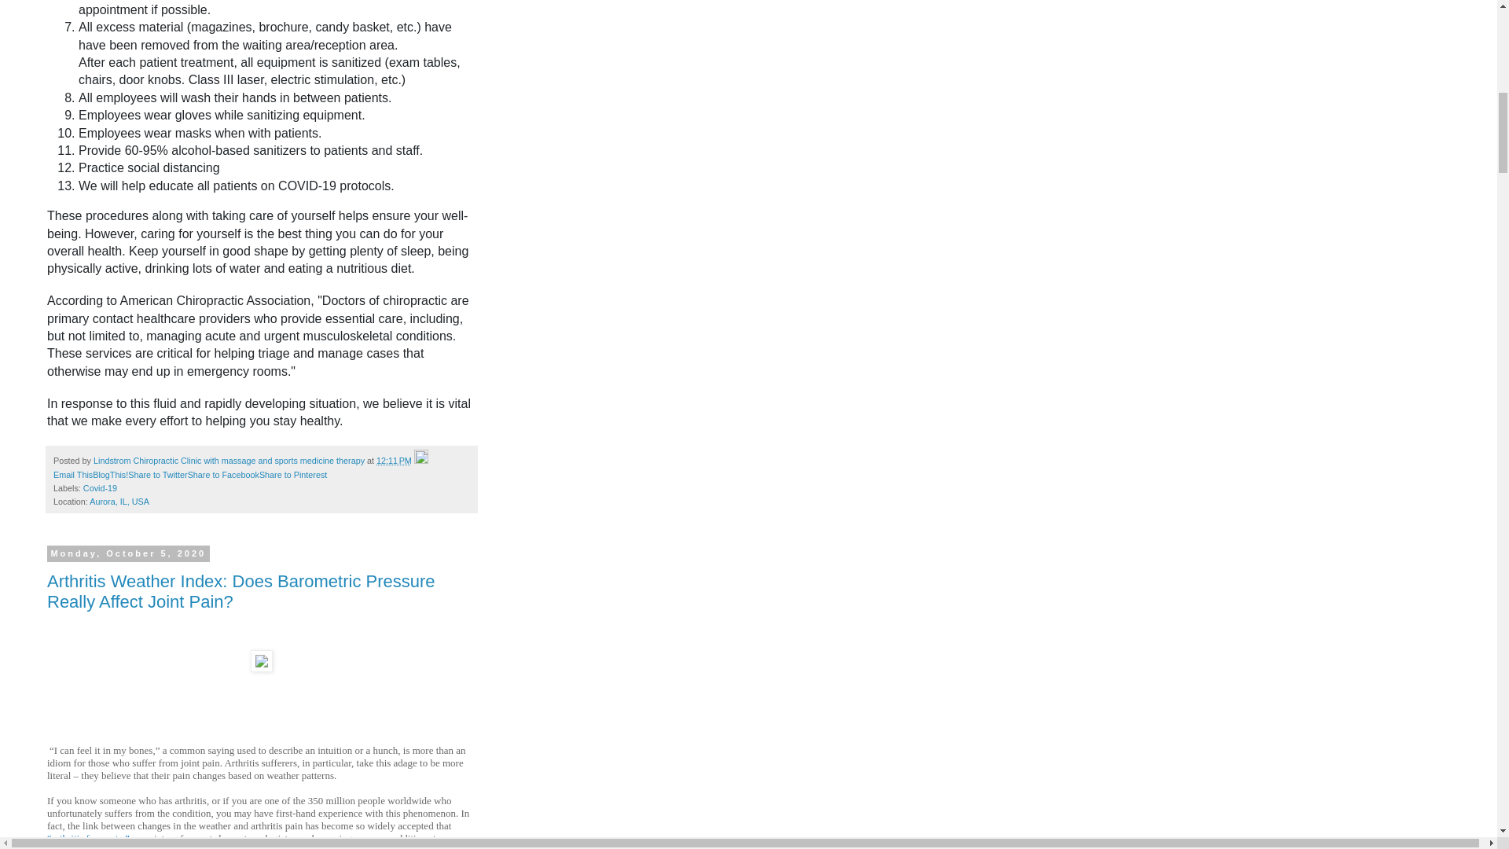 This screenshot has height=849, width=1509. What do you see at coordinates (229, 460) in the screenshot?
I see `author profile` at bounding box center [229, 460].